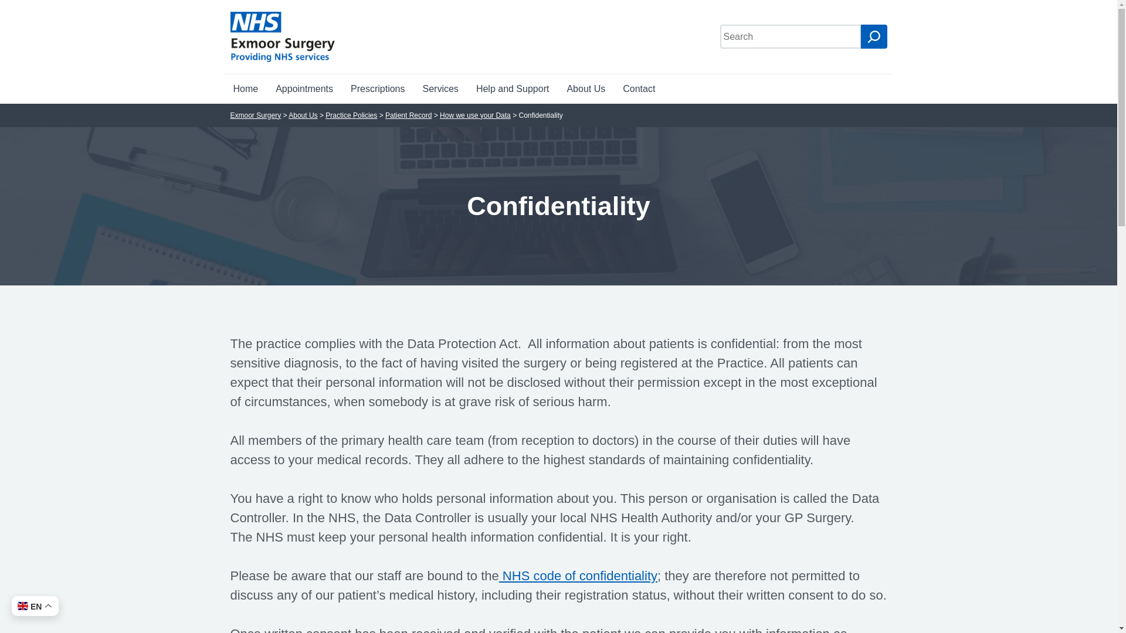 This screenshot has height=633, width=1126. I want to click on Exmoor Surgery, so click(283, 36).